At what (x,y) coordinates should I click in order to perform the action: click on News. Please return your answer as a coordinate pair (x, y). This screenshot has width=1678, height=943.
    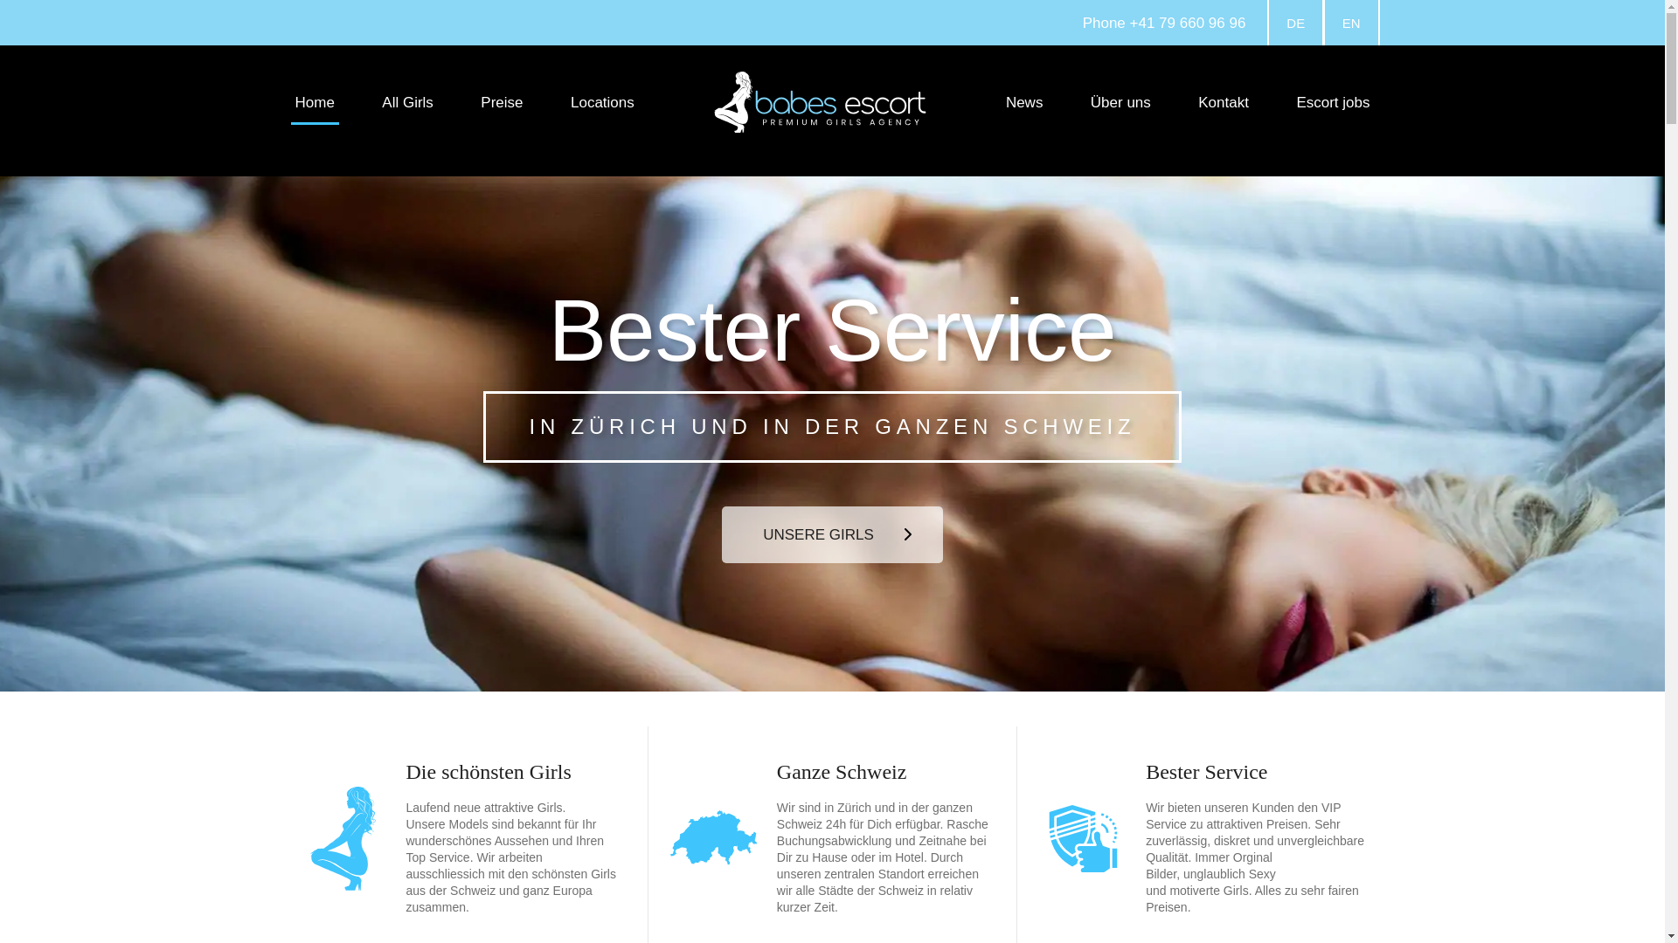
    Looking at the image, I should click on (1024, 104).